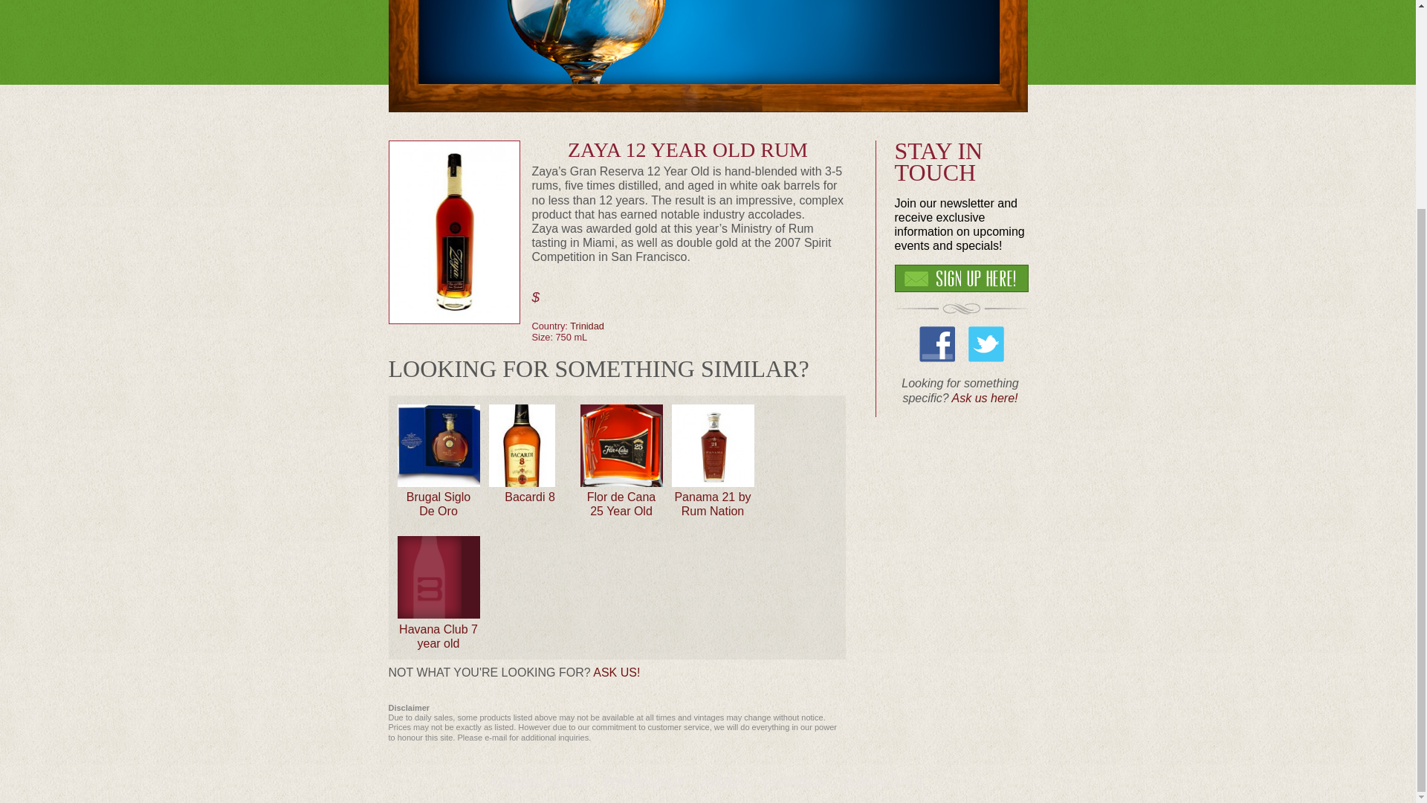  I want to click on POW SIGNUP, so click(644, 782).